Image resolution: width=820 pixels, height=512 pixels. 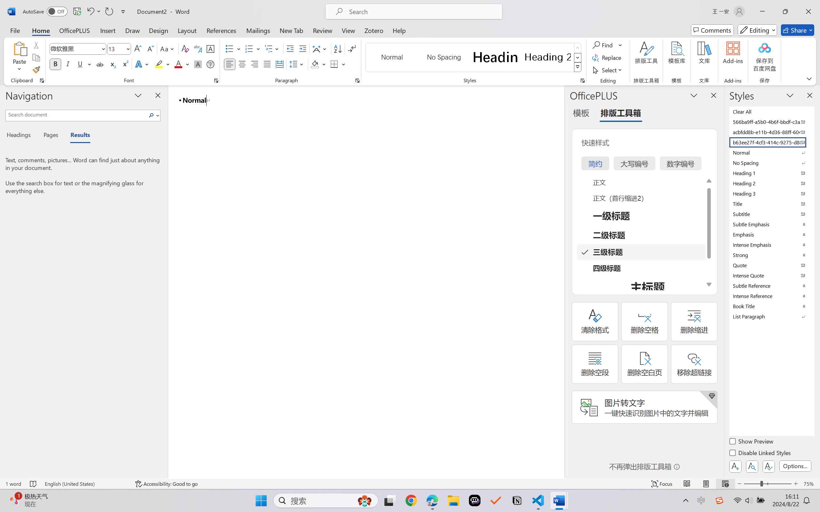 What do you see at coordinates (582, 81) in the screenshot?
I see `Styles...` at bounding box center [582, 81].